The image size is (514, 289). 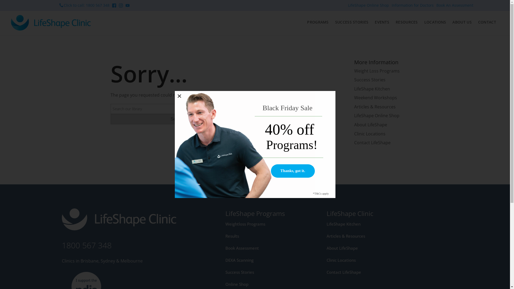 What do you see at coordinates (252, 284) in the screenshot?
I see `Online Shop` at bounding box center [252, 284].